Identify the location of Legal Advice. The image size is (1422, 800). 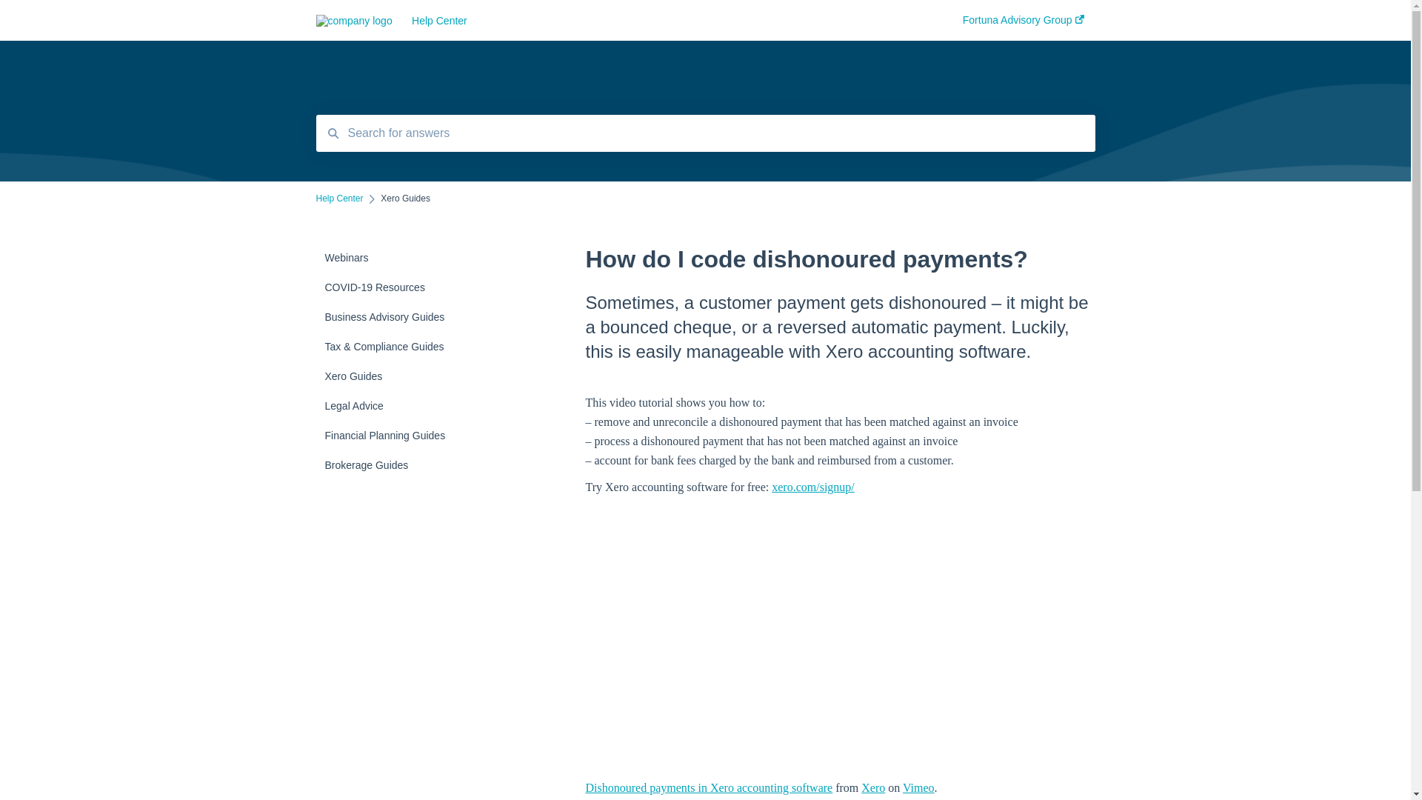
(404, 406).